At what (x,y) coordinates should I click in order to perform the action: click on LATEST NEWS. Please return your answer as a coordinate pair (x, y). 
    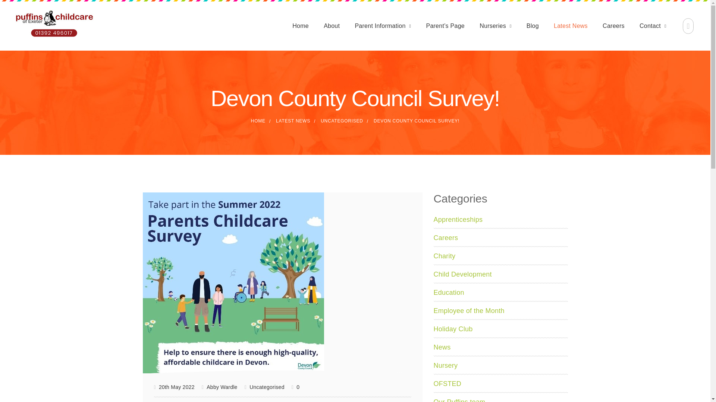
    Looking at the image, I should click on (293, 121).